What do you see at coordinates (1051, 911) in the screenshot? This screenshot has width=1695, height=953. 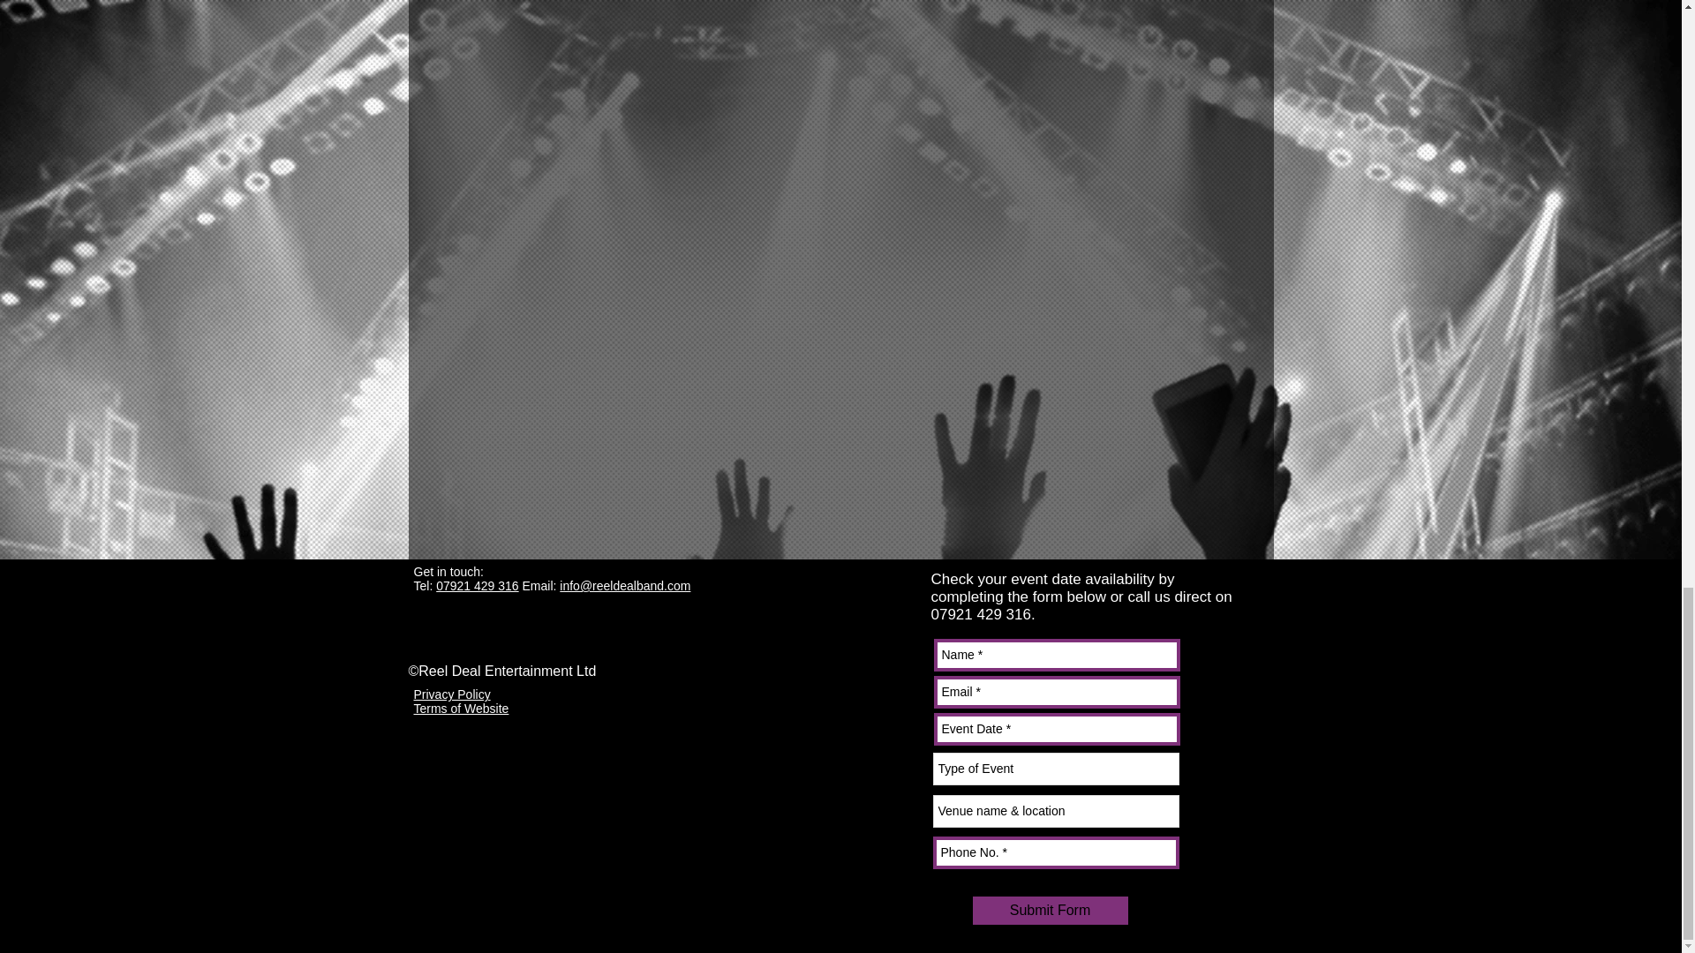 I see `Submit Form` at bounding box center [1051, 911].